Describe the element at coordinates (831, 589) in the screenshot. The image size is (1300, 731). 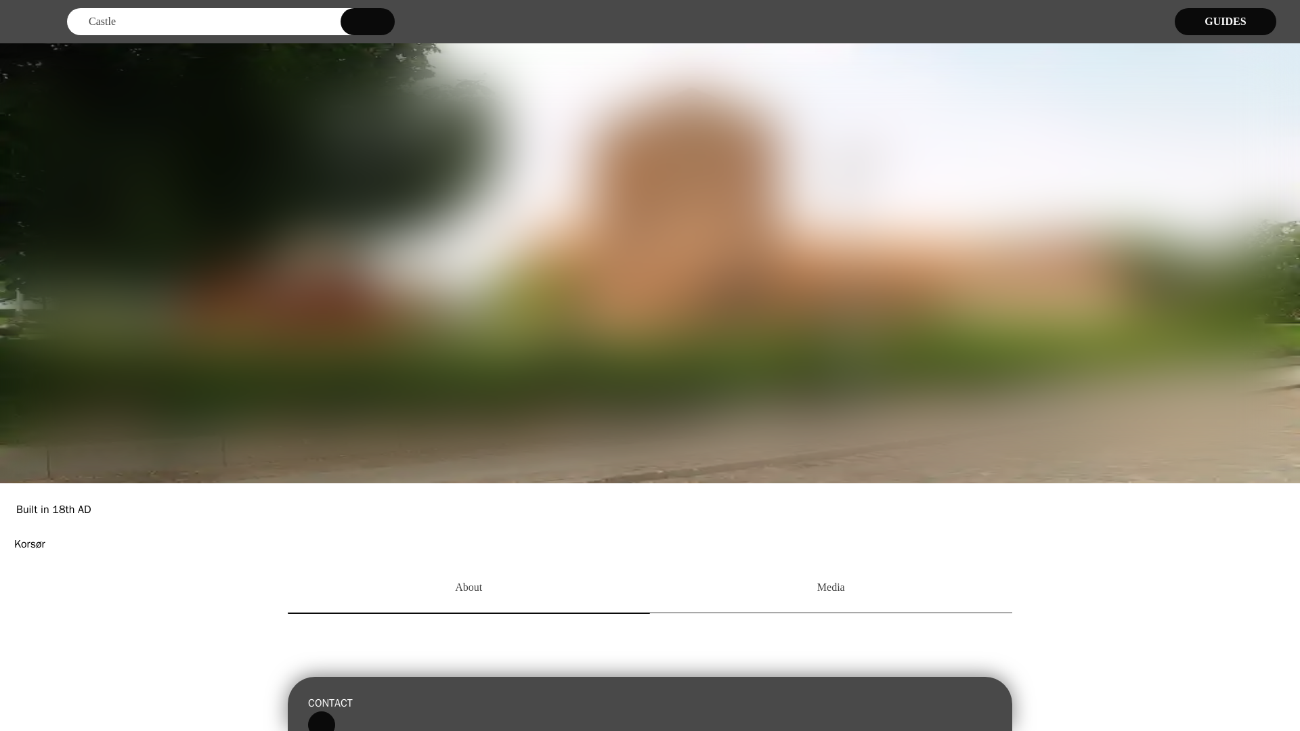
I see `Media` at that location.